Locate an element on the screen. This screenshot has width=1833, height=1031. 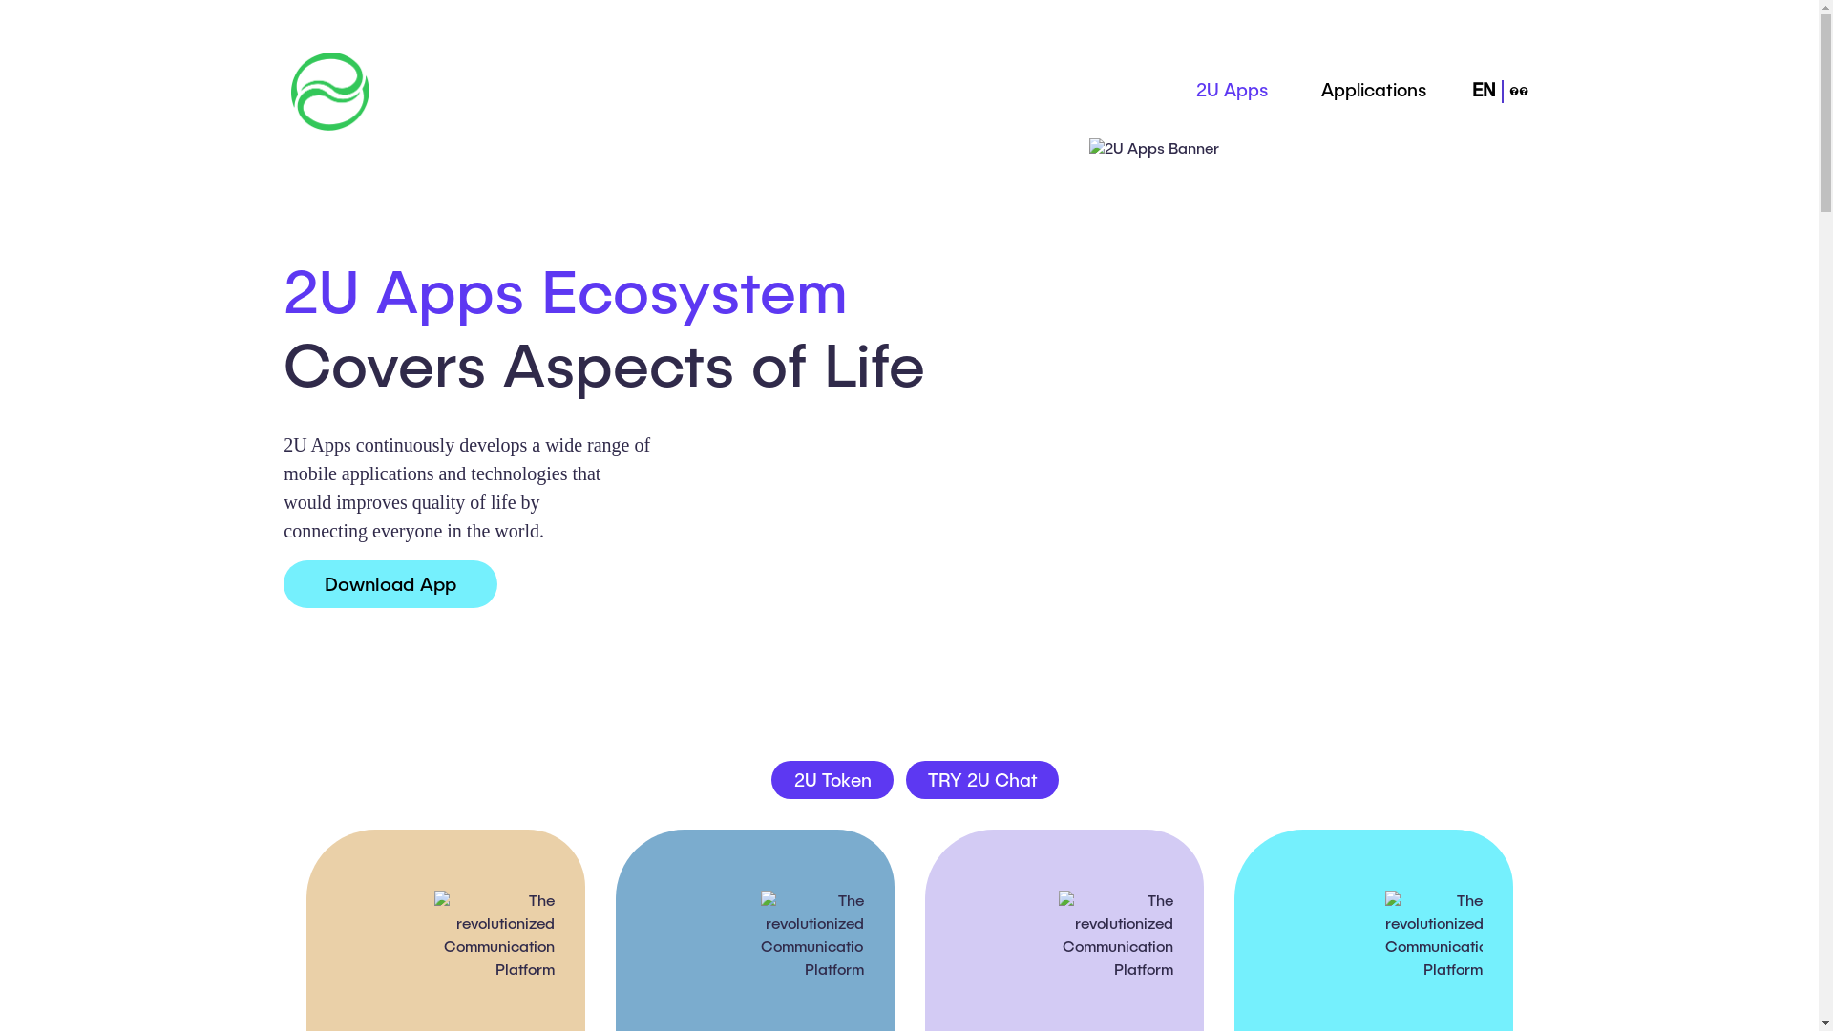
Download App is located at coordinates (390, 584).